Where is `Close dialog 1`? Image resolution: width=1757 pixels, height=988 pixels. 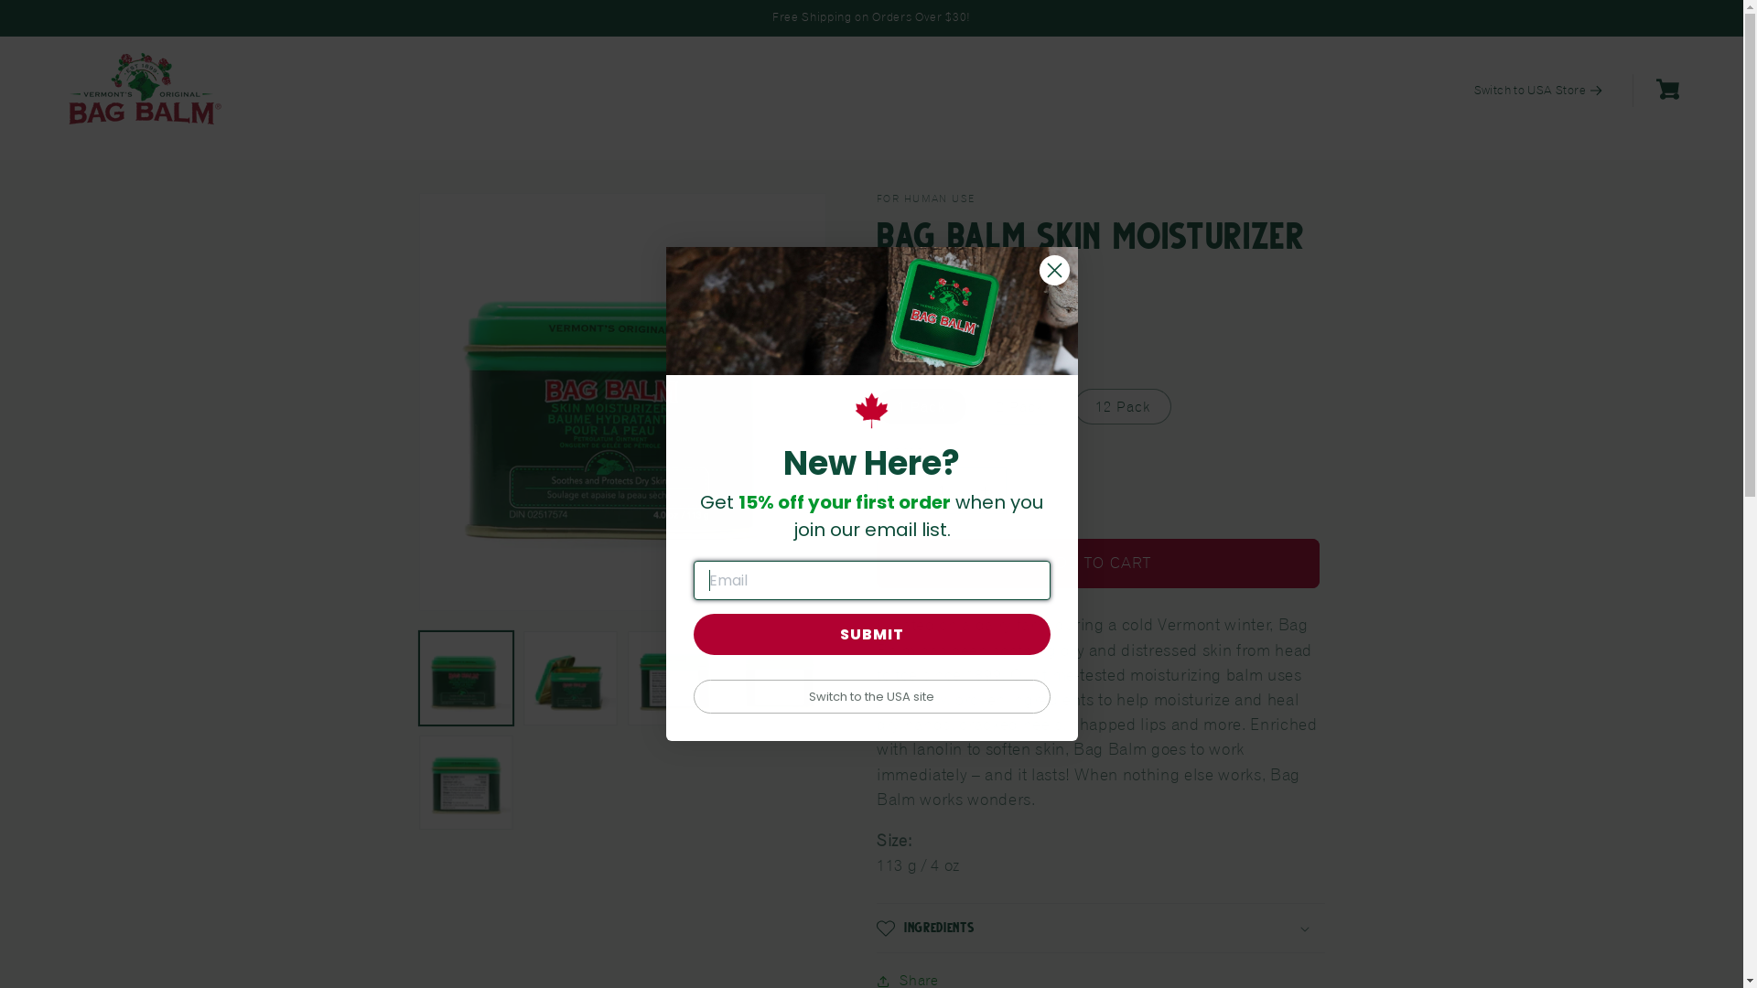
Close dialog 1 is located at coordinates (1054, 271).